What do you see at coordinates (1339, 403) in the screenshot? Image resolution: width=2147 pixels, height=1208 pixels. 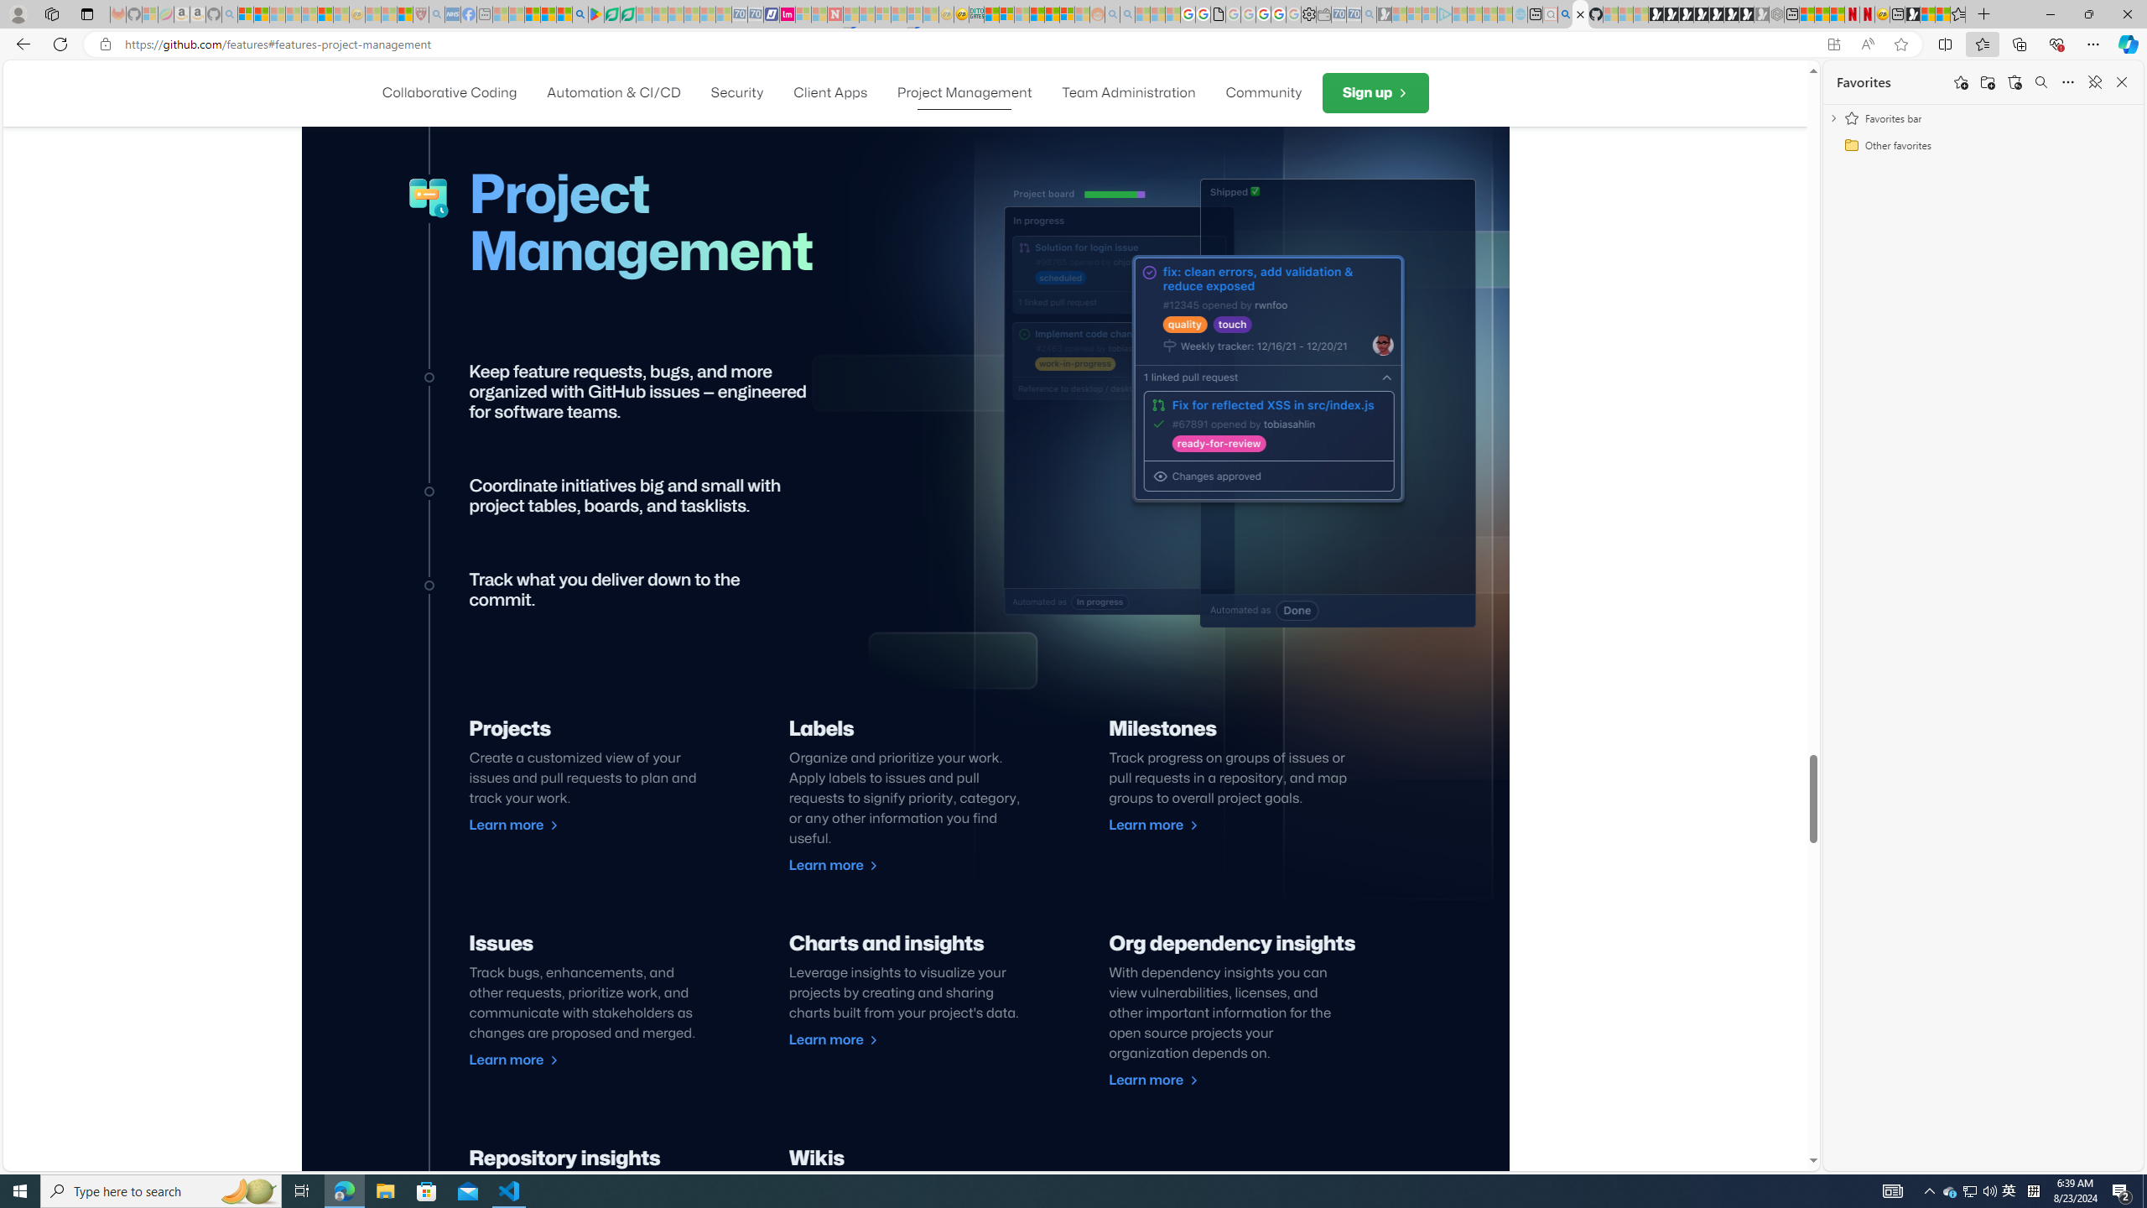 I see `GitHub Project Shipped` at bounding box center [1339, 403].